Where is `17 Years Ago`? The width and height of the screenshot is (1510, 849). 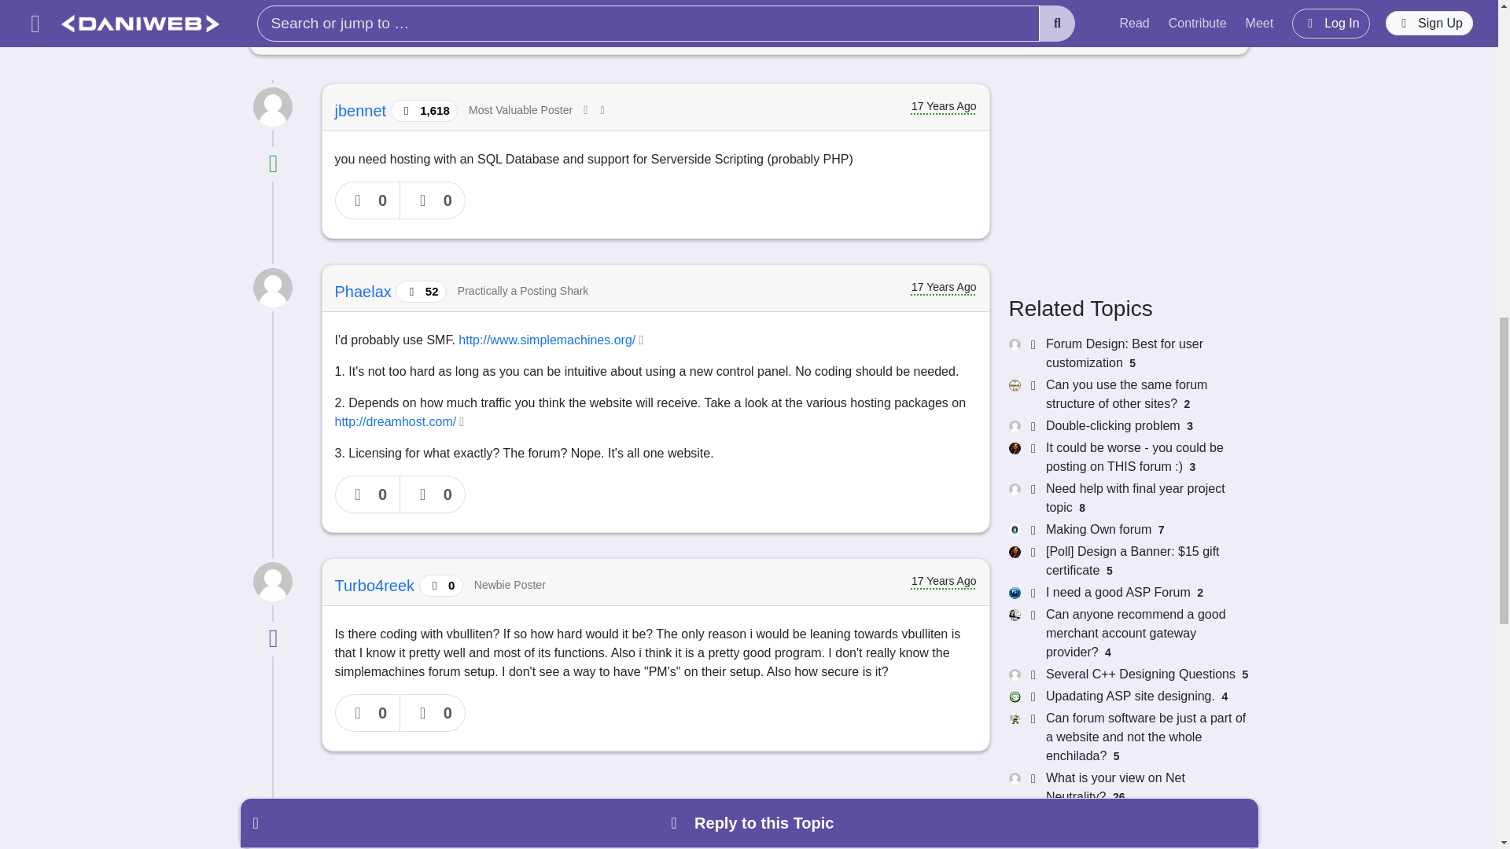 17 Years Ago is located at coordinates (1092, 8).